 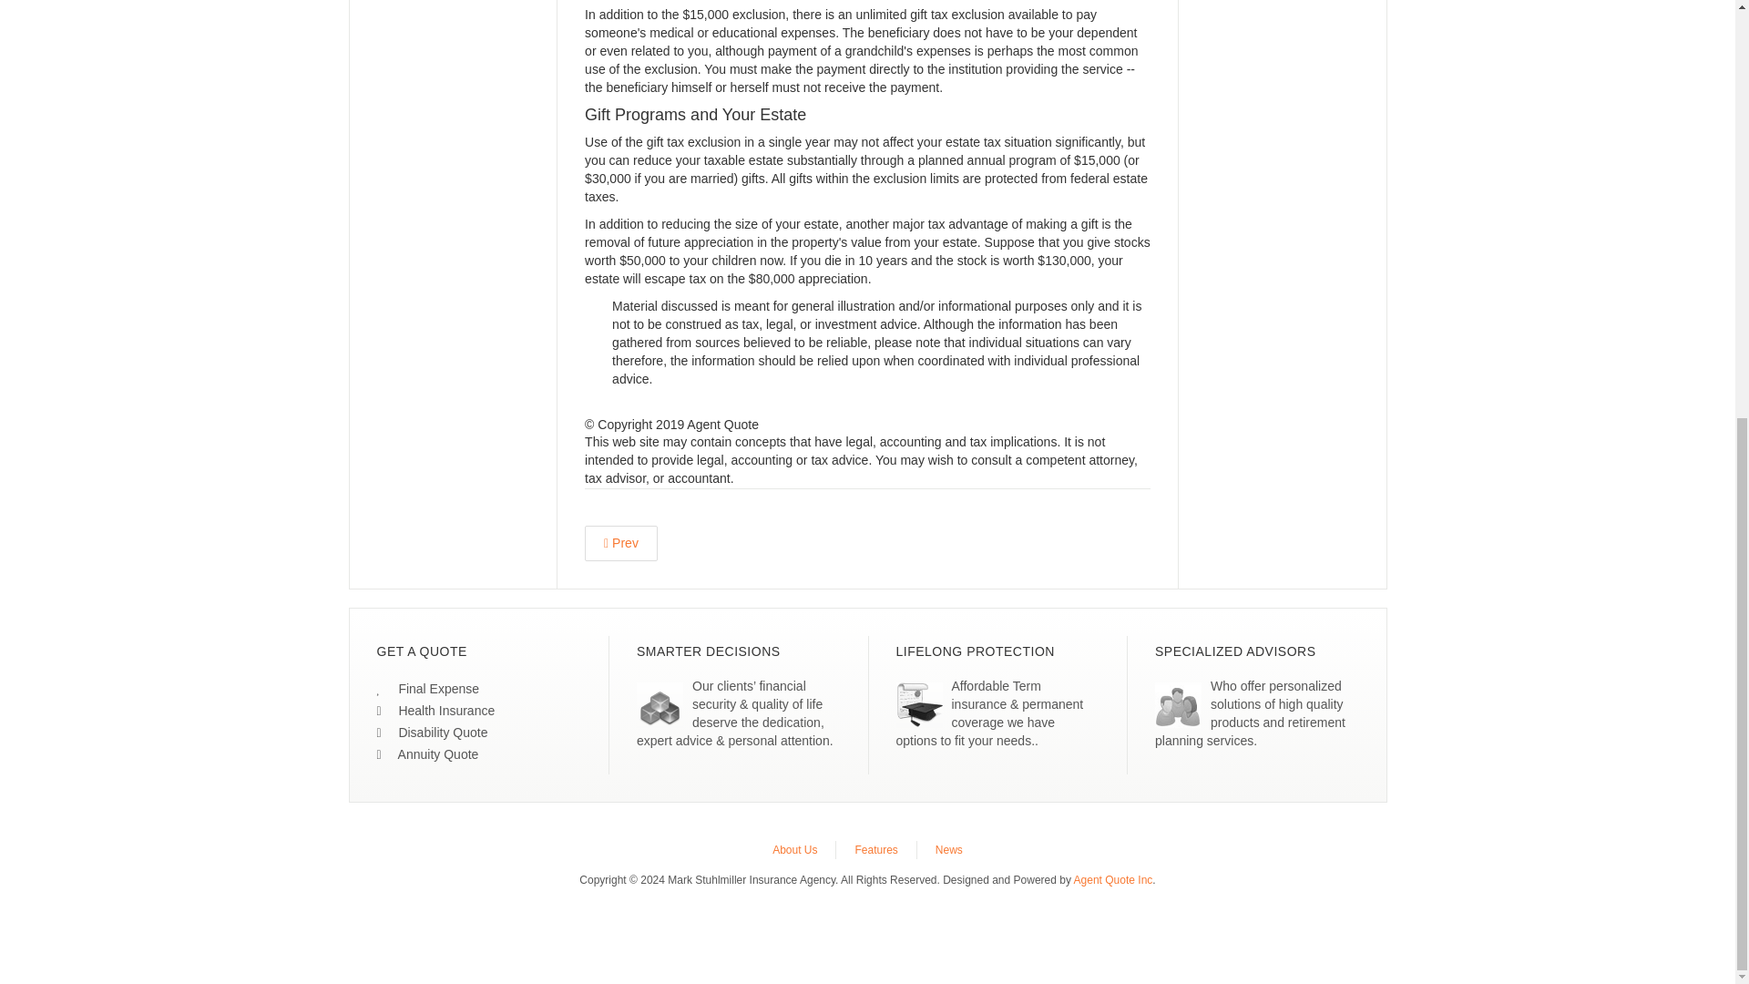 What do you see at coordinates (620, 543) in the screenshot?
I see `Prev` at bounding box center [620, 543].